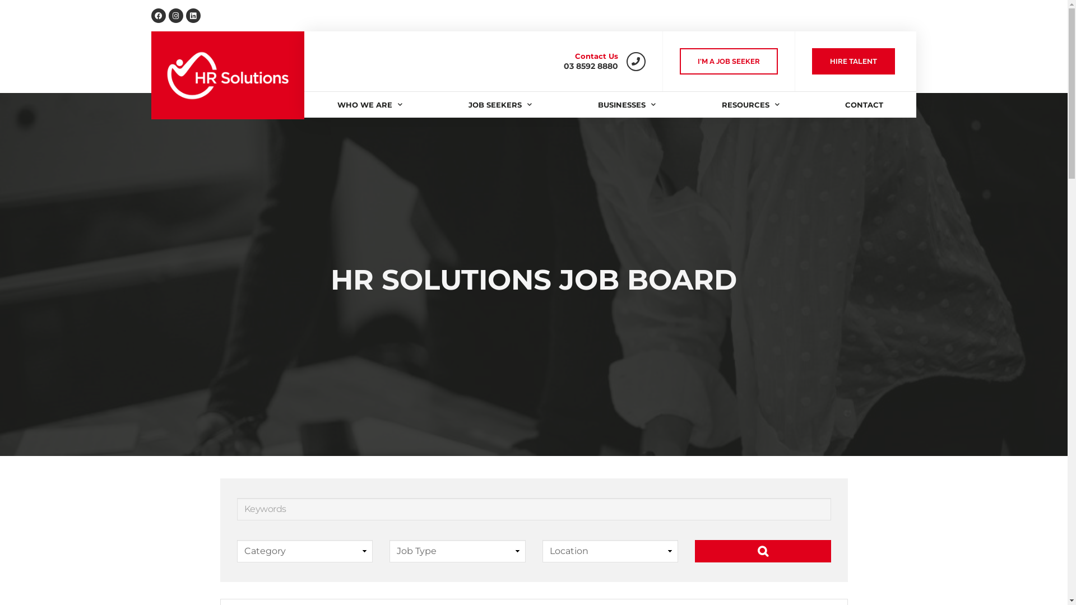  What do you see at coordinates (865, 105) in the screenshot?
I see `CONTACT` at bounding box center [865, 105].